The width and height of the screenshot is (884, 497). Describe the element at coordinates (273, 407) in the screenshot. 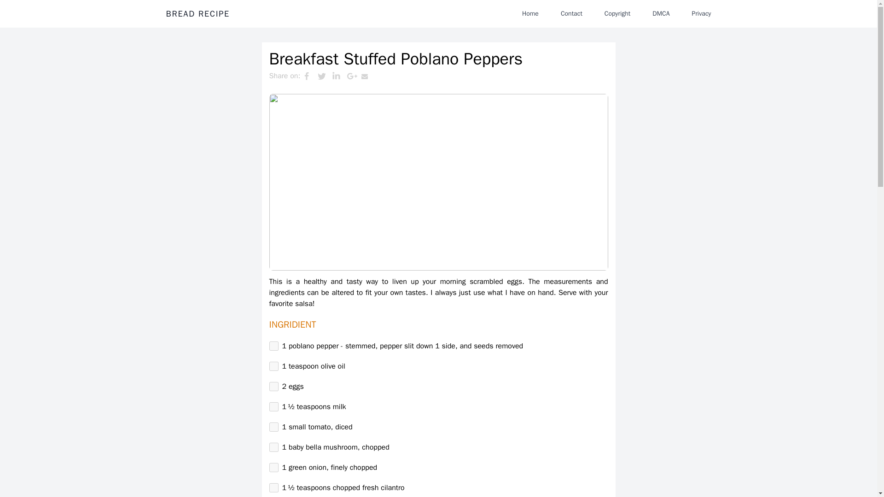

I see `on` at that location.